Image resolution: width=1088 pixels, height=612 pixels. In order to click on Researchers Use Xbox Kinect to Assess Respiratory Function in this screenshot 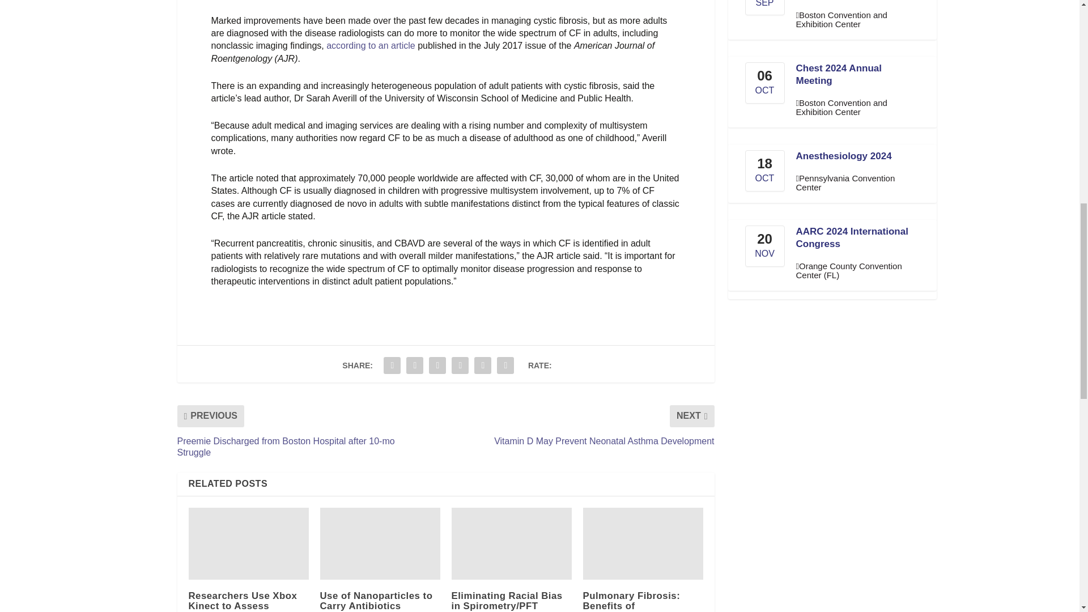, I will do `click(248, 543)`.